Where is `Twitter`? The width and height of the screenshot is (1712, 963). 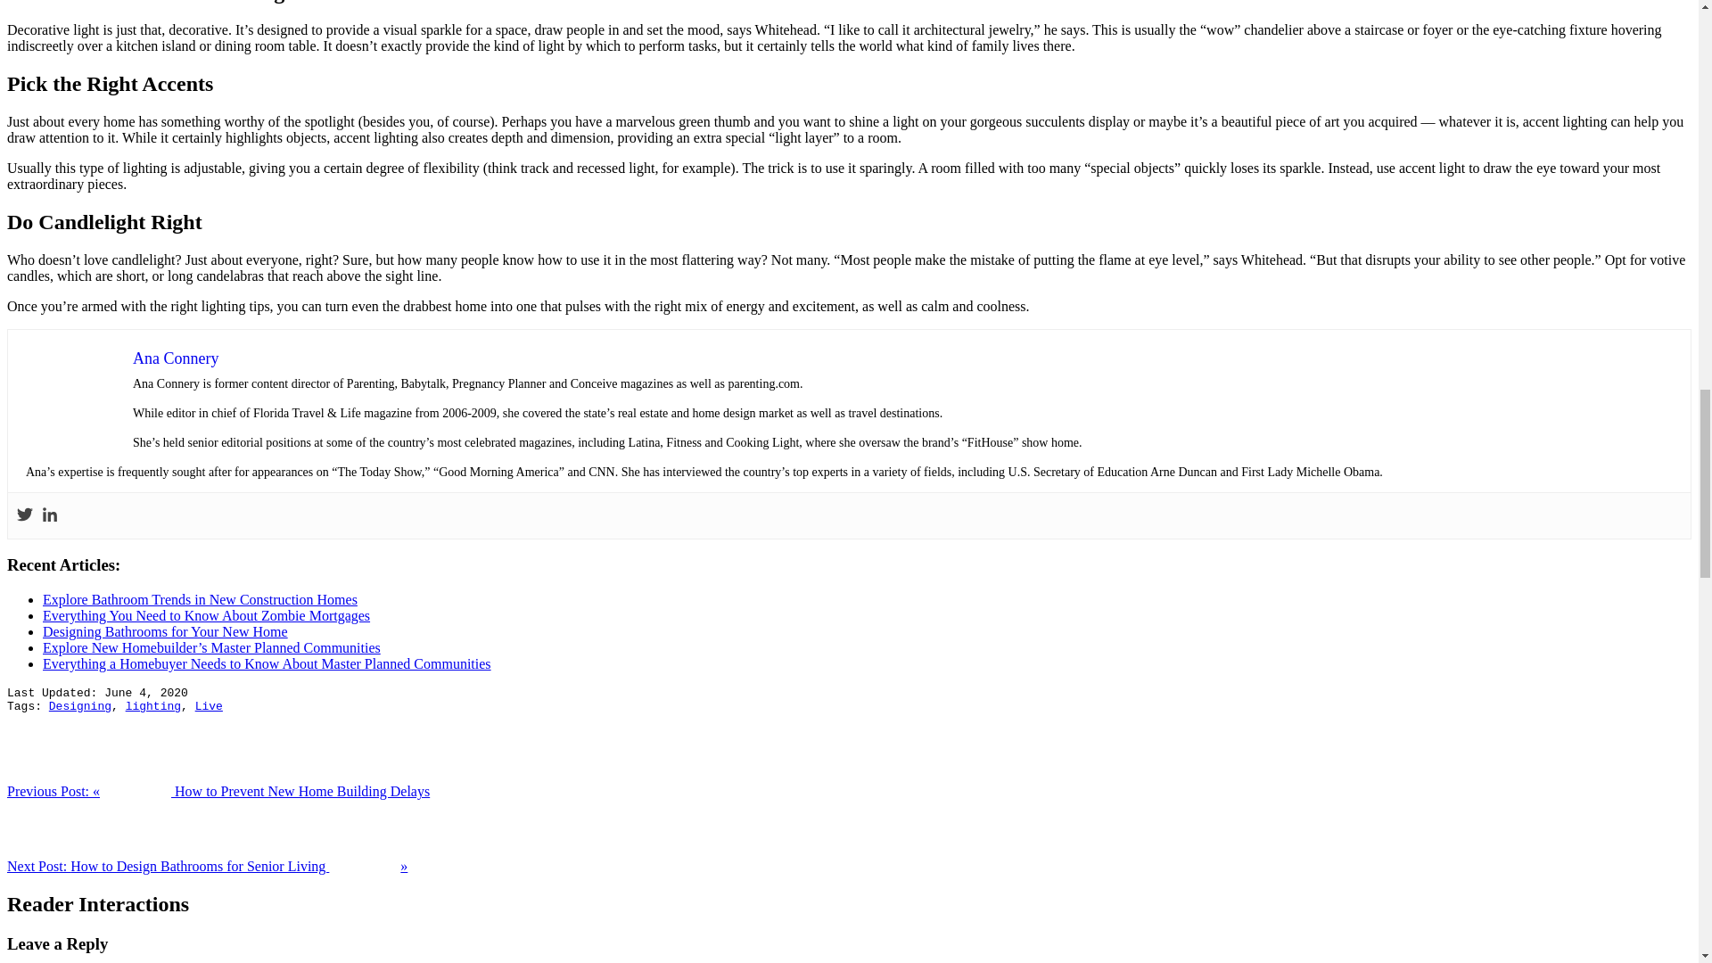 Twitter is located at coordinates (25, 515).